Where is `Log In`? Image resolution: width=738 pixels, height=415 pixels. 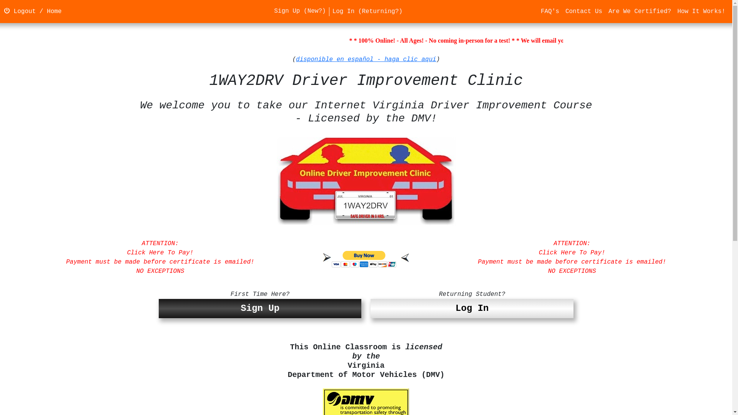 Log In is located at coordinates (472, 309).